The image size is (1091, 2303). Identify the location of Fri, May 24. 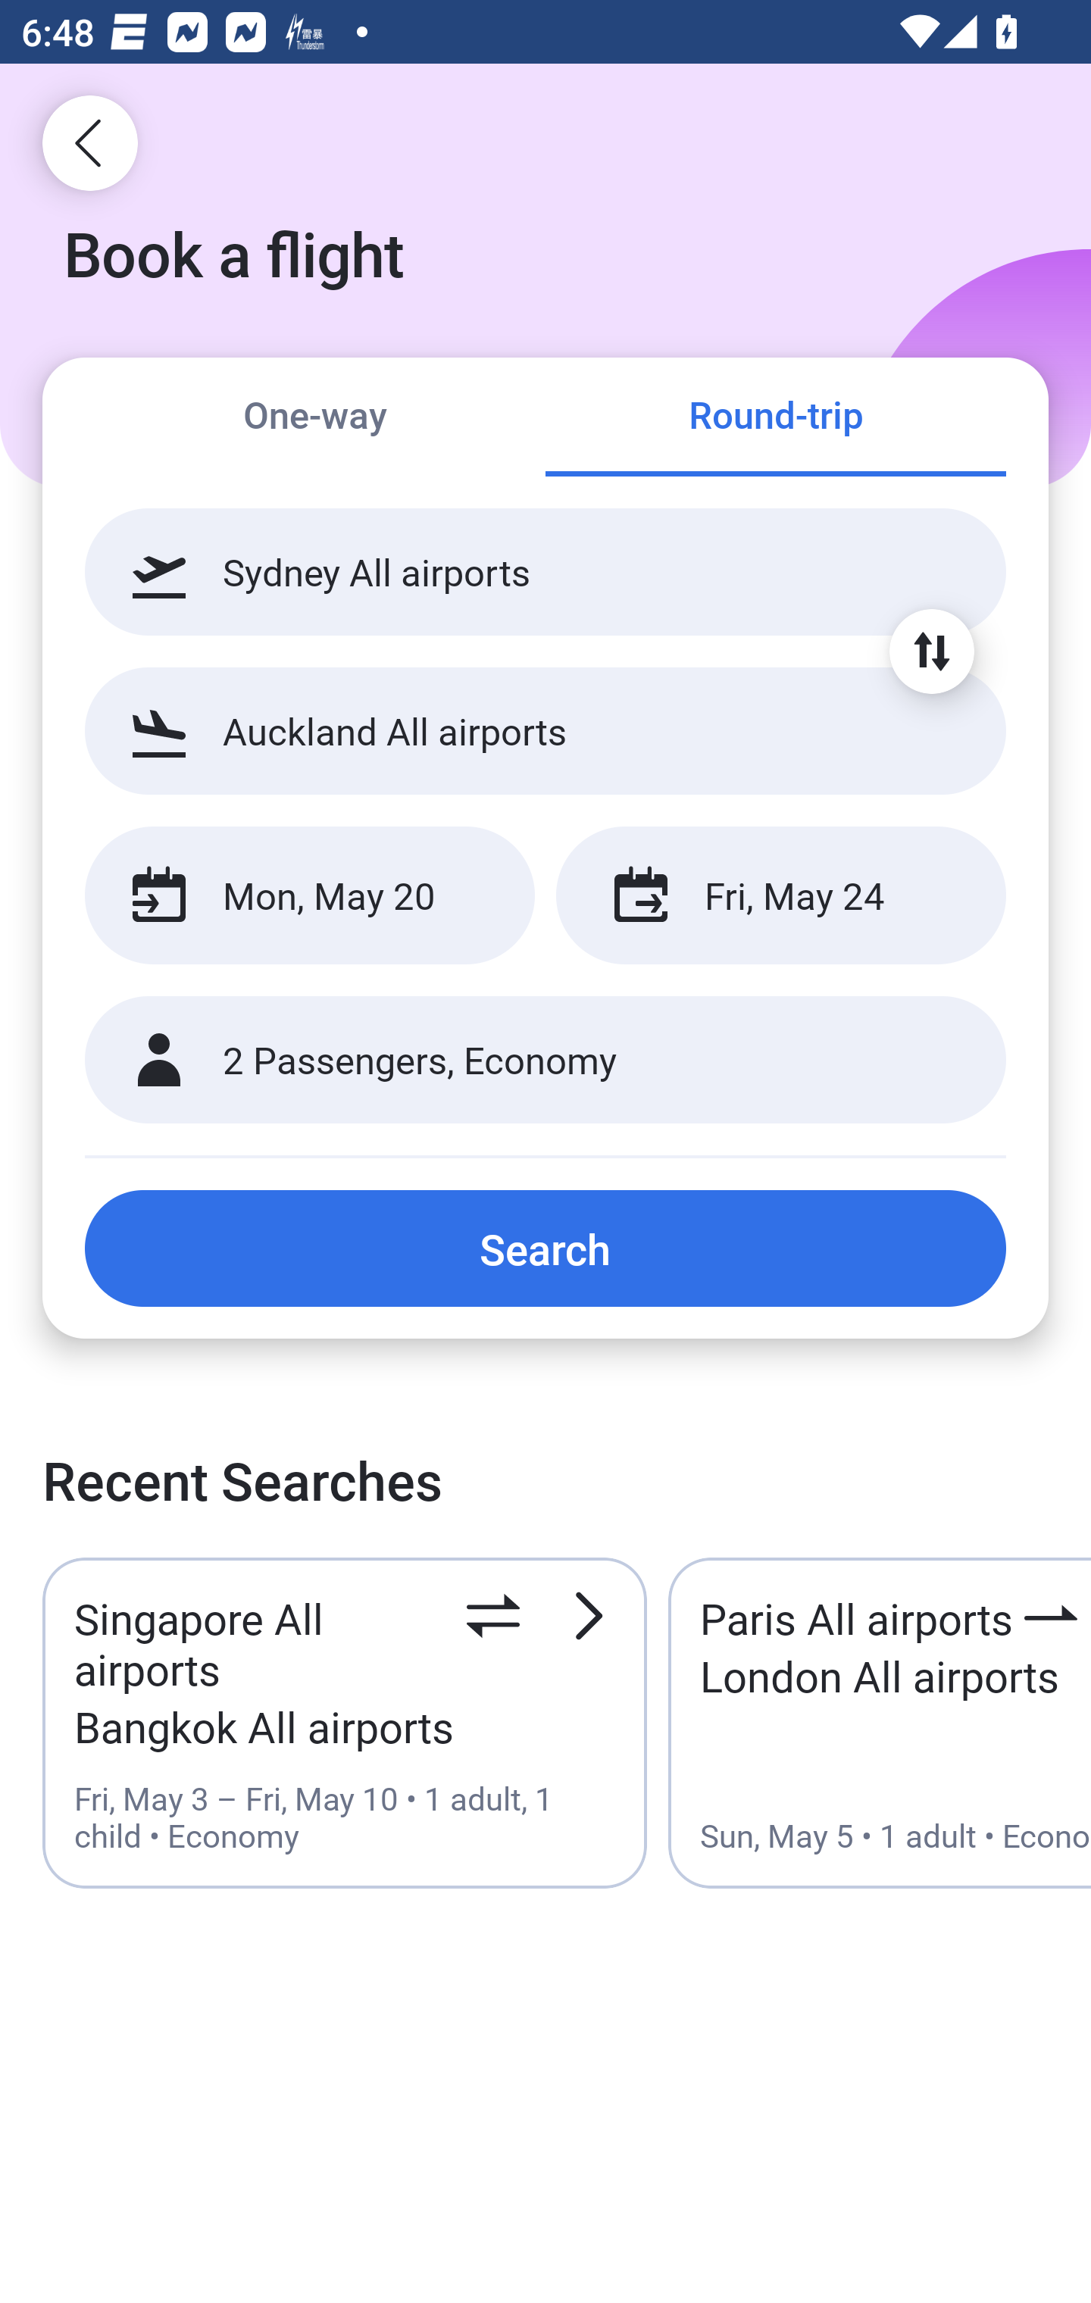
(780, 895).